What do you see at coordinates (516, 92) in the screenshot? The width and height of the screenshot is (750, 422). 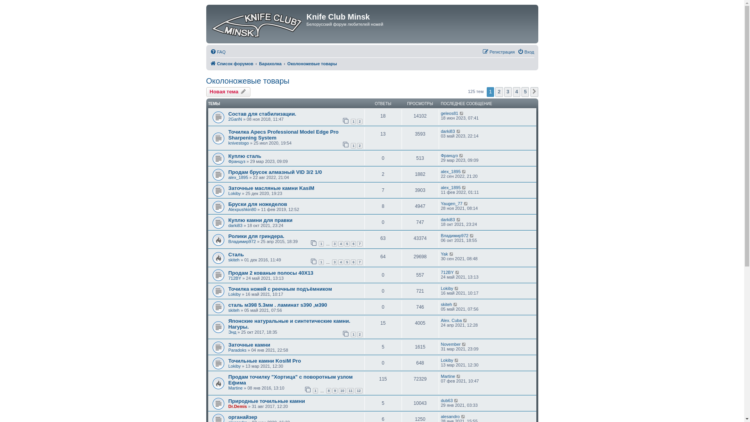 I see `4` at bounding box center [516, 92].